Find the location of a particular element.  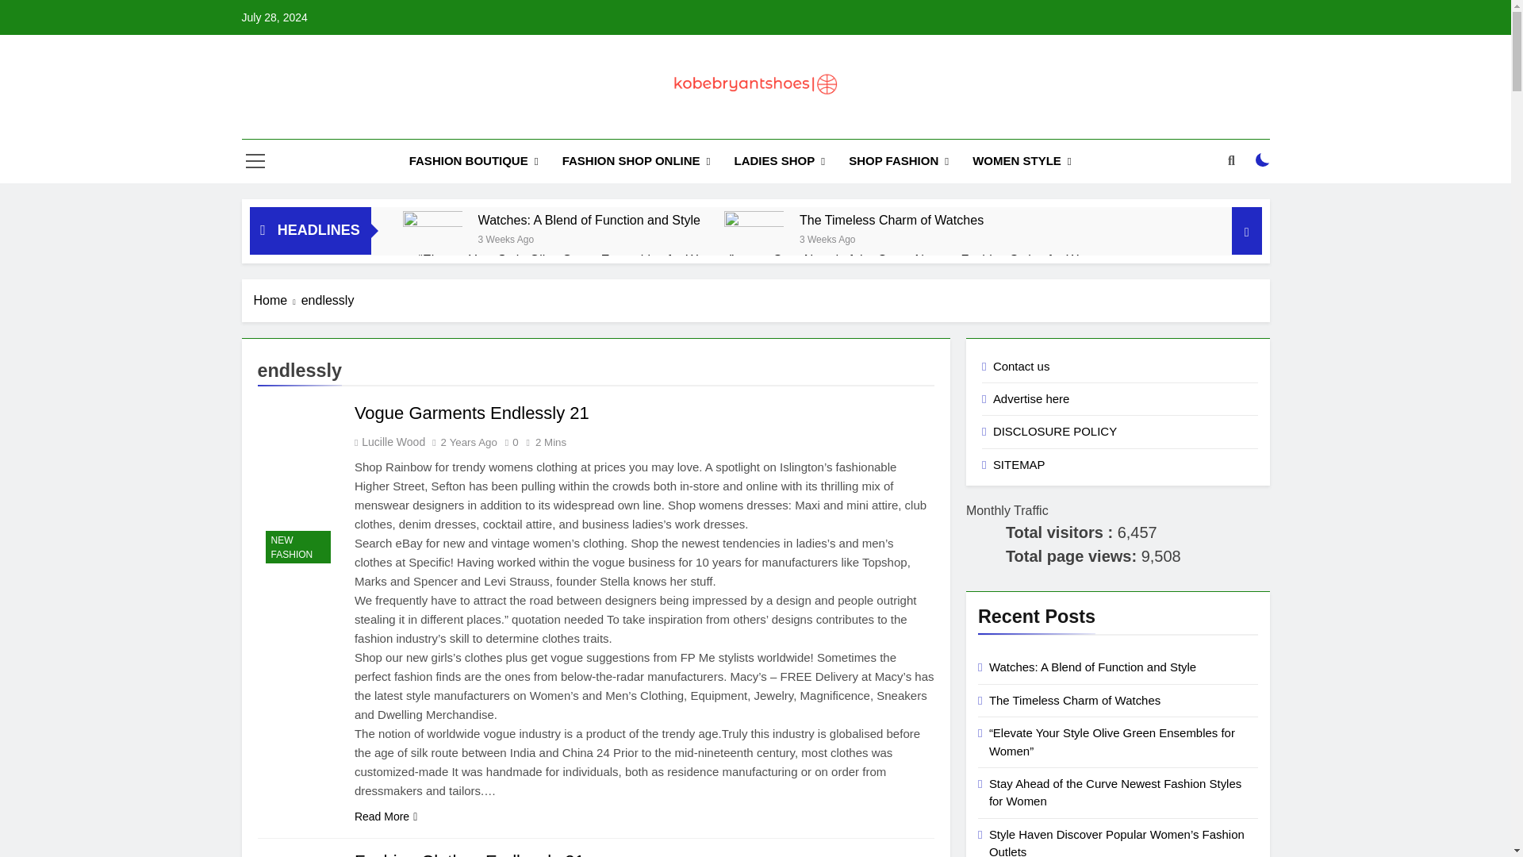

The Timeless Charm of Watches is located at coordinates (754, 230).